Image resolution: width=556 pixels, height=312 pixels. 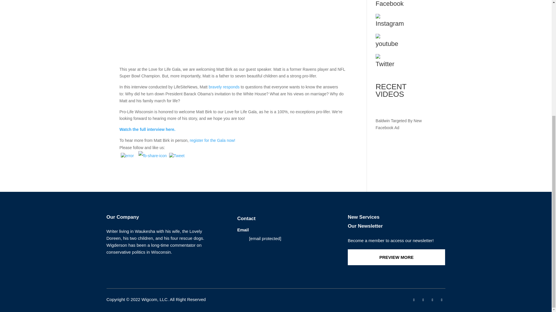 I want to click on Instagram, so click(x=404, y=22).